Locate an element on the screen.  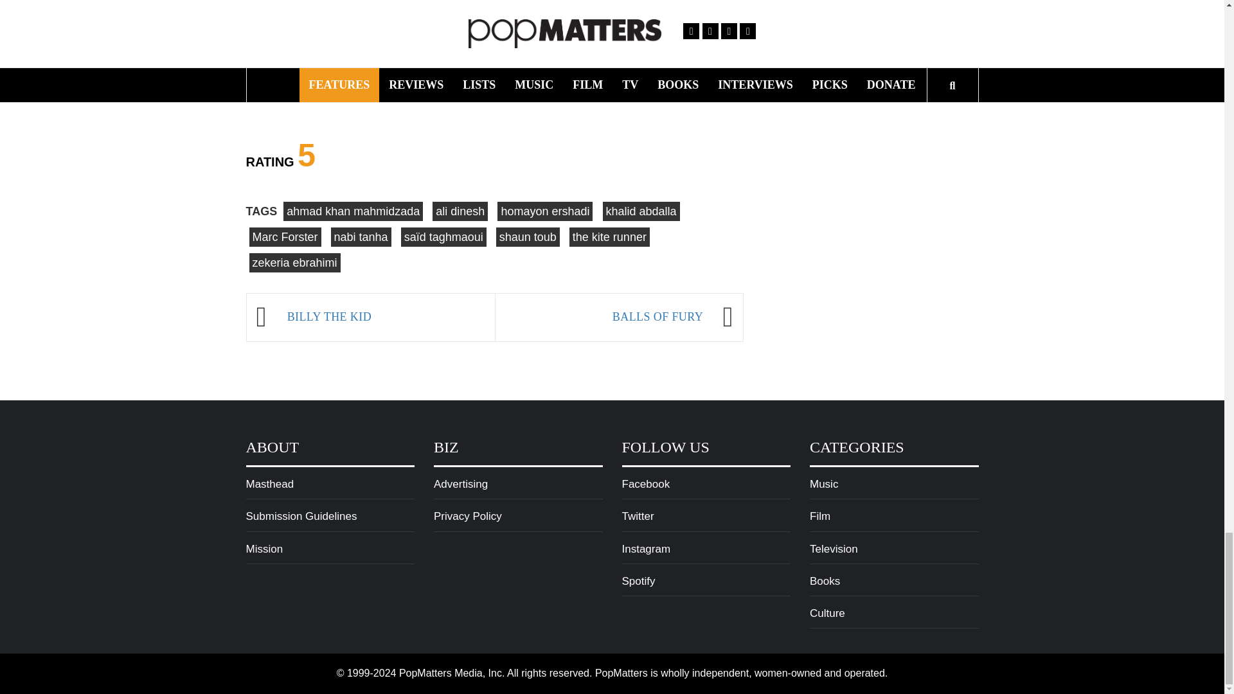
homayon ershadi is located at coordinates (544, 211).